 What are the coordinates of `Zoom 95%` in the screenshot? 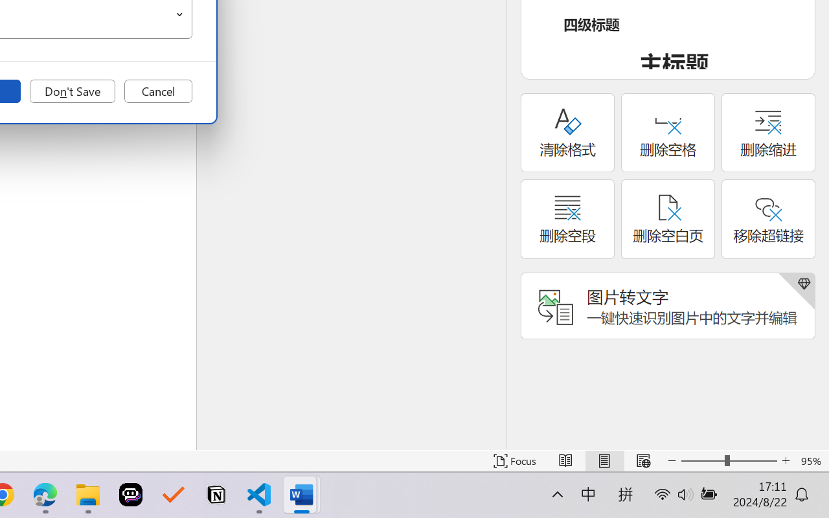 It's located at (812, 461).